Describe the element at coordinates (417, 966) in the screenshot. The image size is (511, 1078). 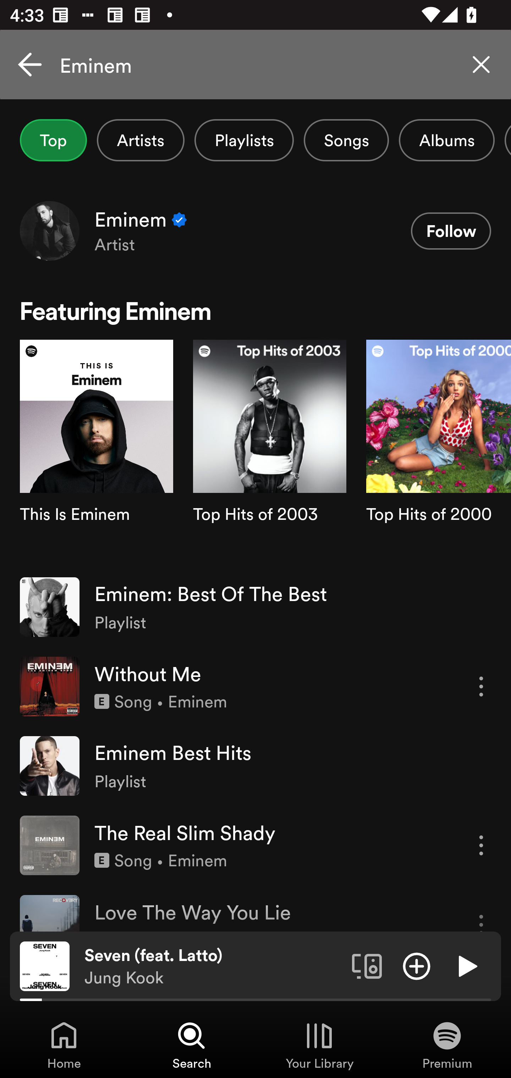
I see `Add item` at that location.